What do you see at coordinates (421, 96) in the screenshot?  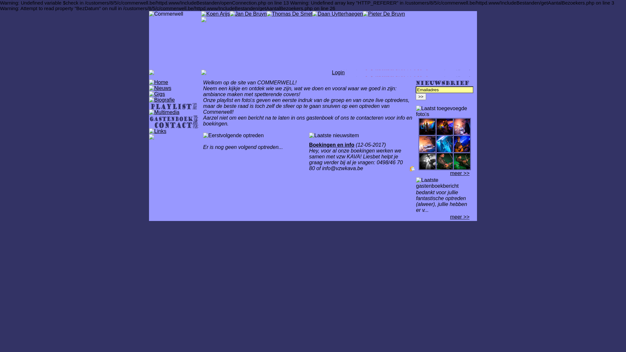 I see `>>` at bounding box center [421, 96].